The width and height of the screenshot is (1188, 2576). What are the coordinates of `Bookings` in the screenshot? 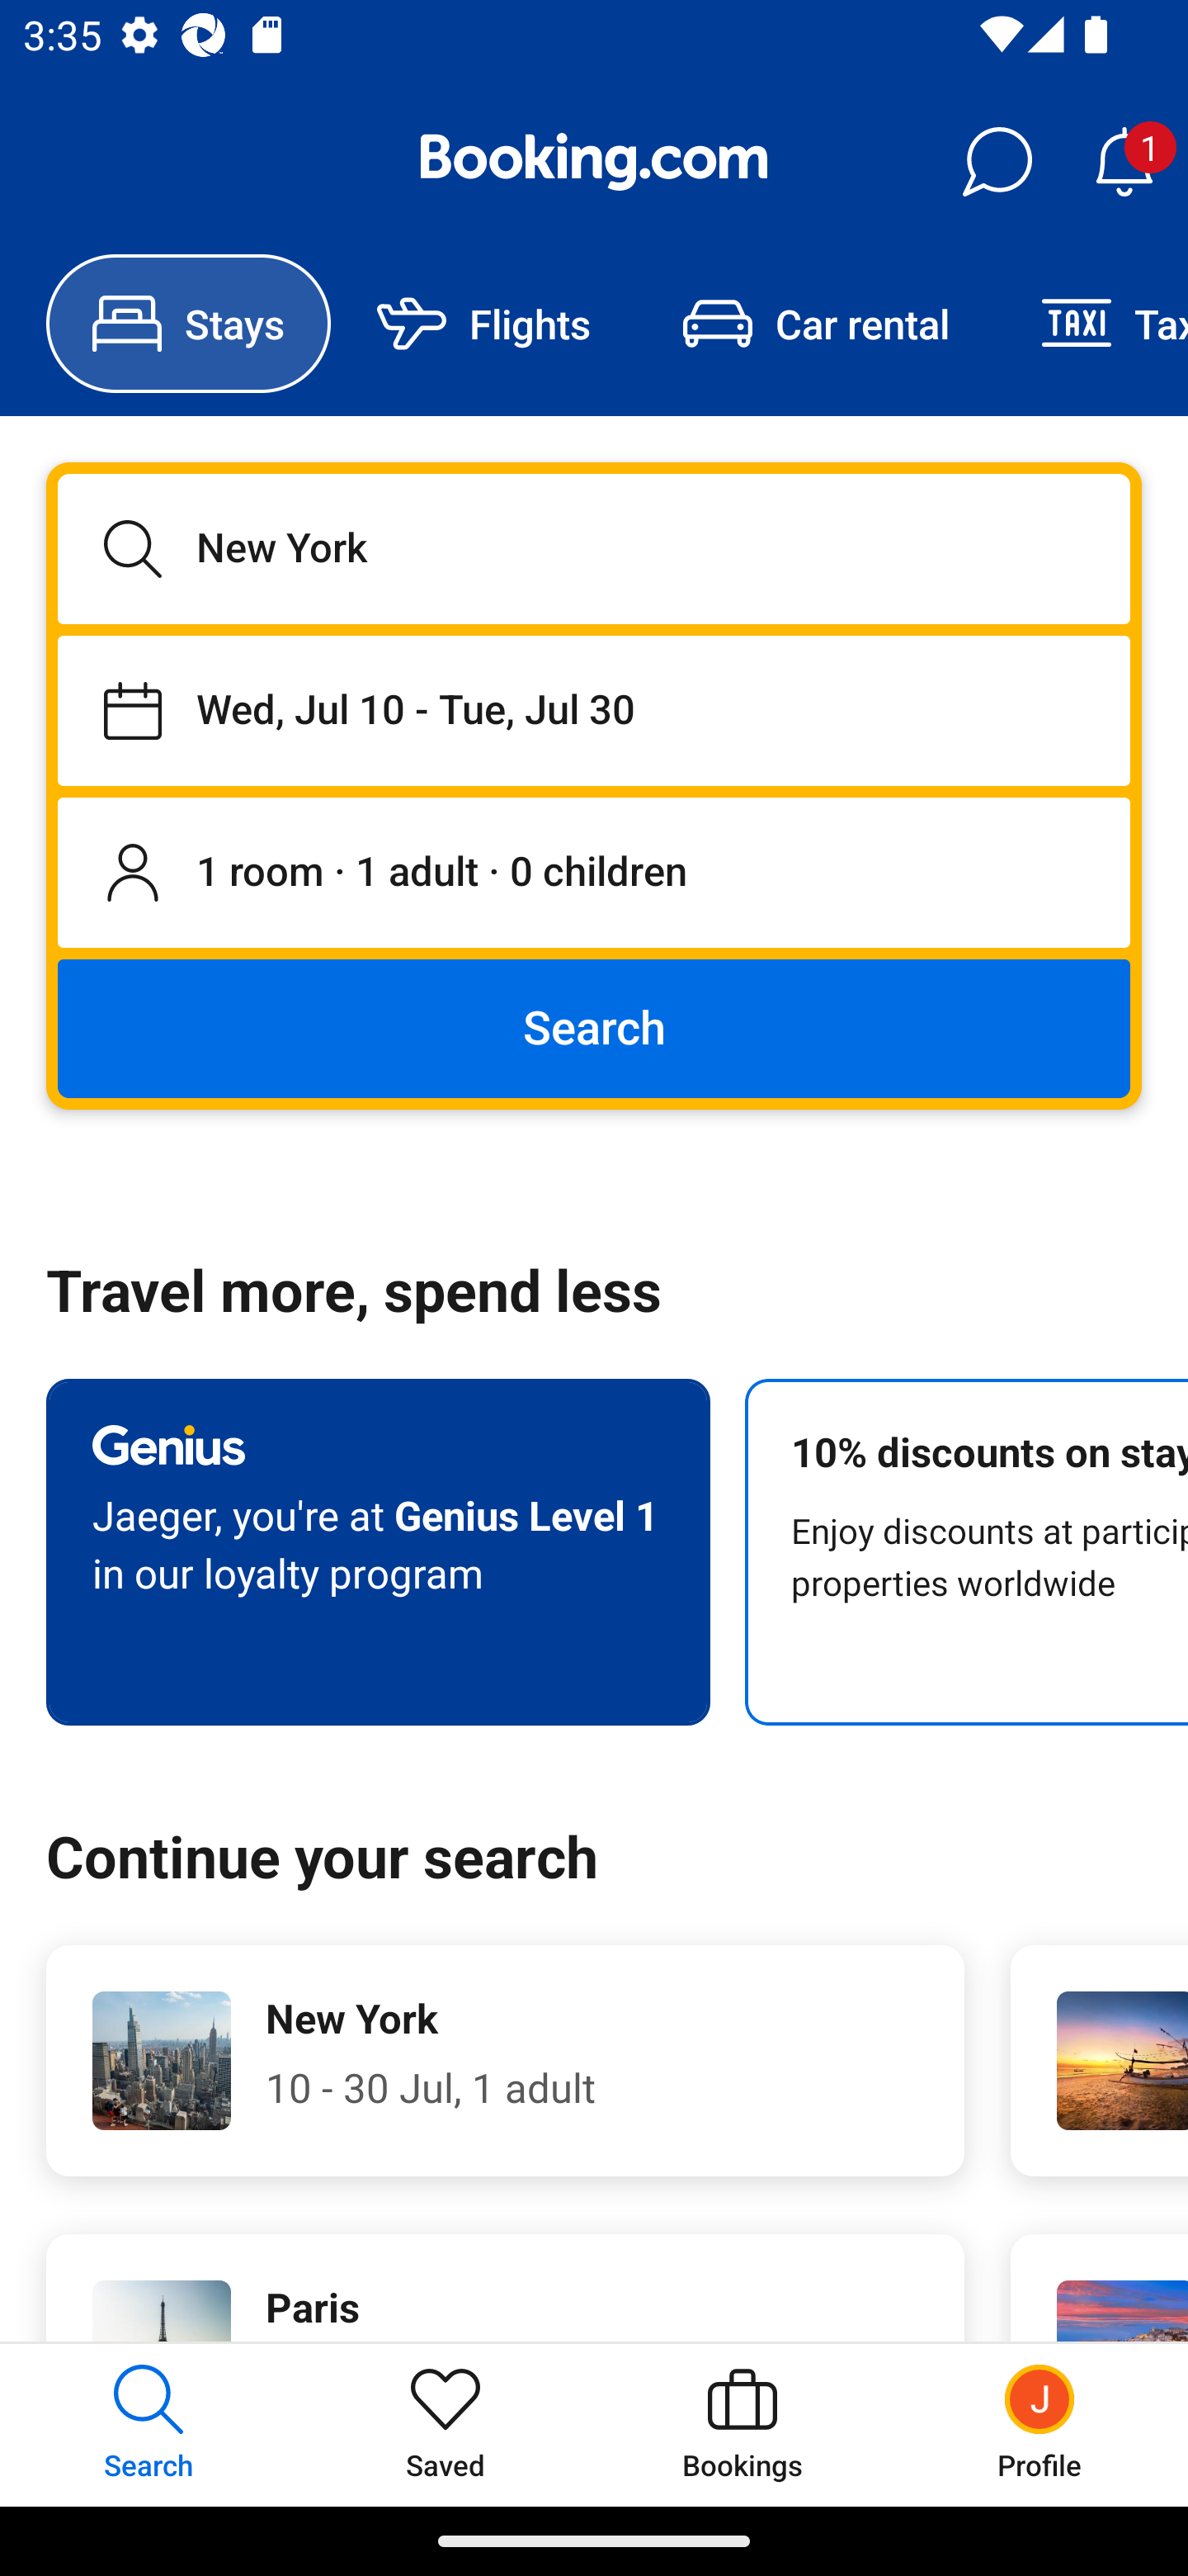 It's located at (742, 2424).